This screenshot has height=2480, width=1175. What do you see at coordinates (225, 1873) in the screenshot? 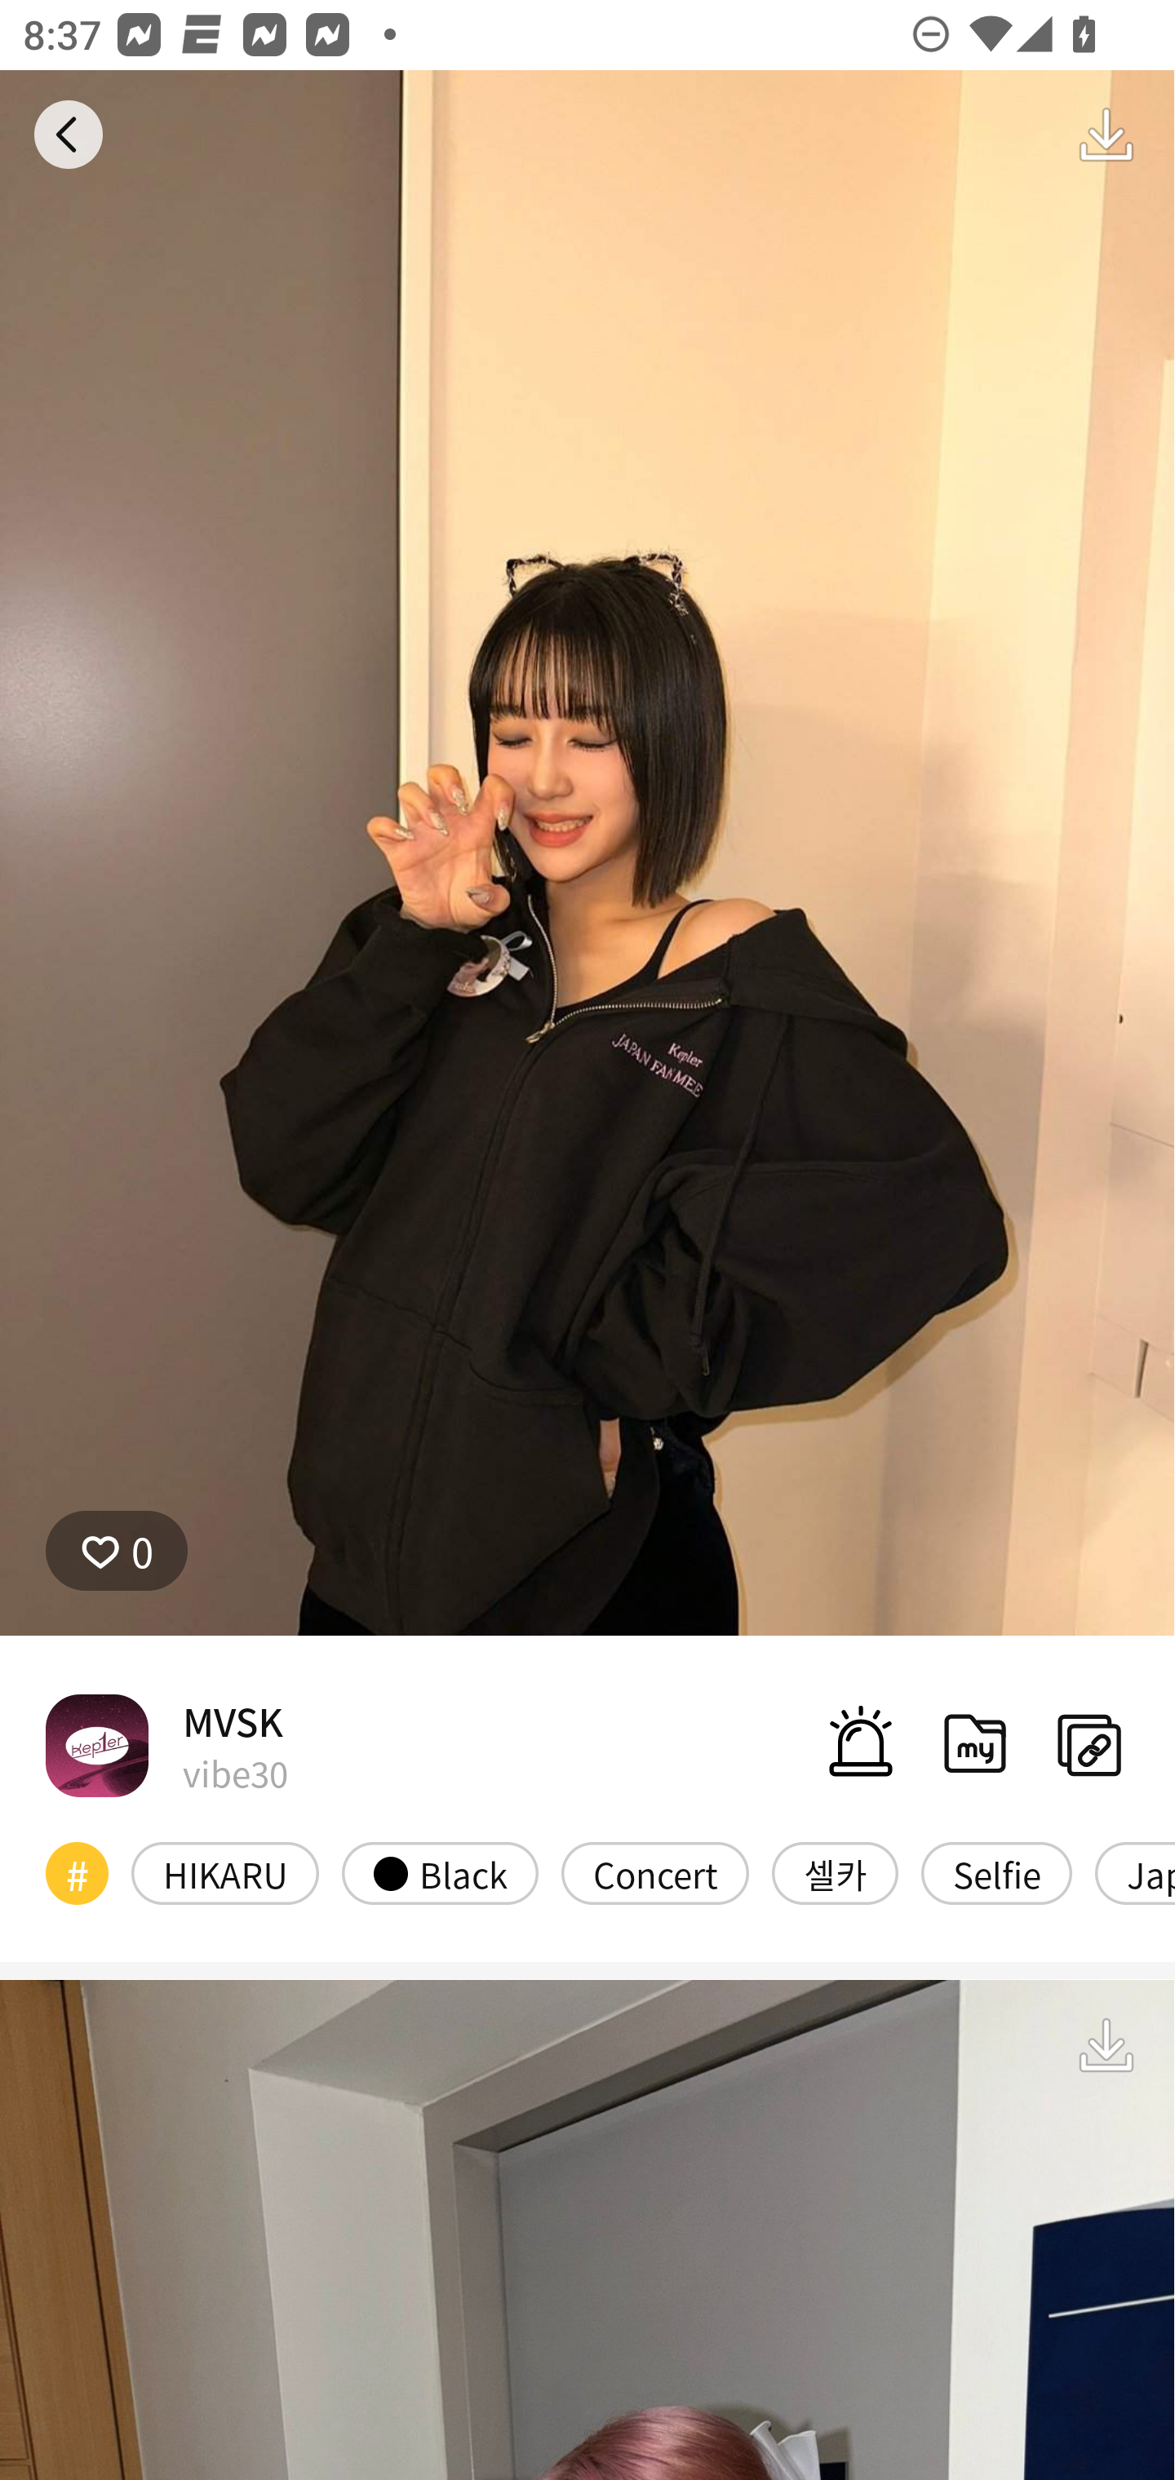
I see `HIKARU` at bounding box center [225, 1873].